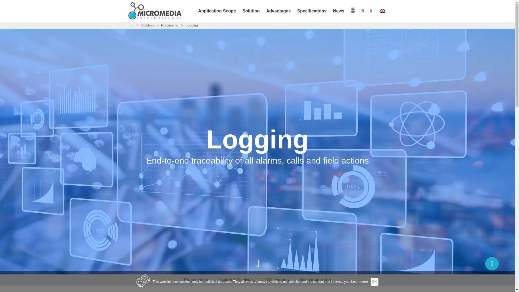  I want to click on English, so click(382, 11).